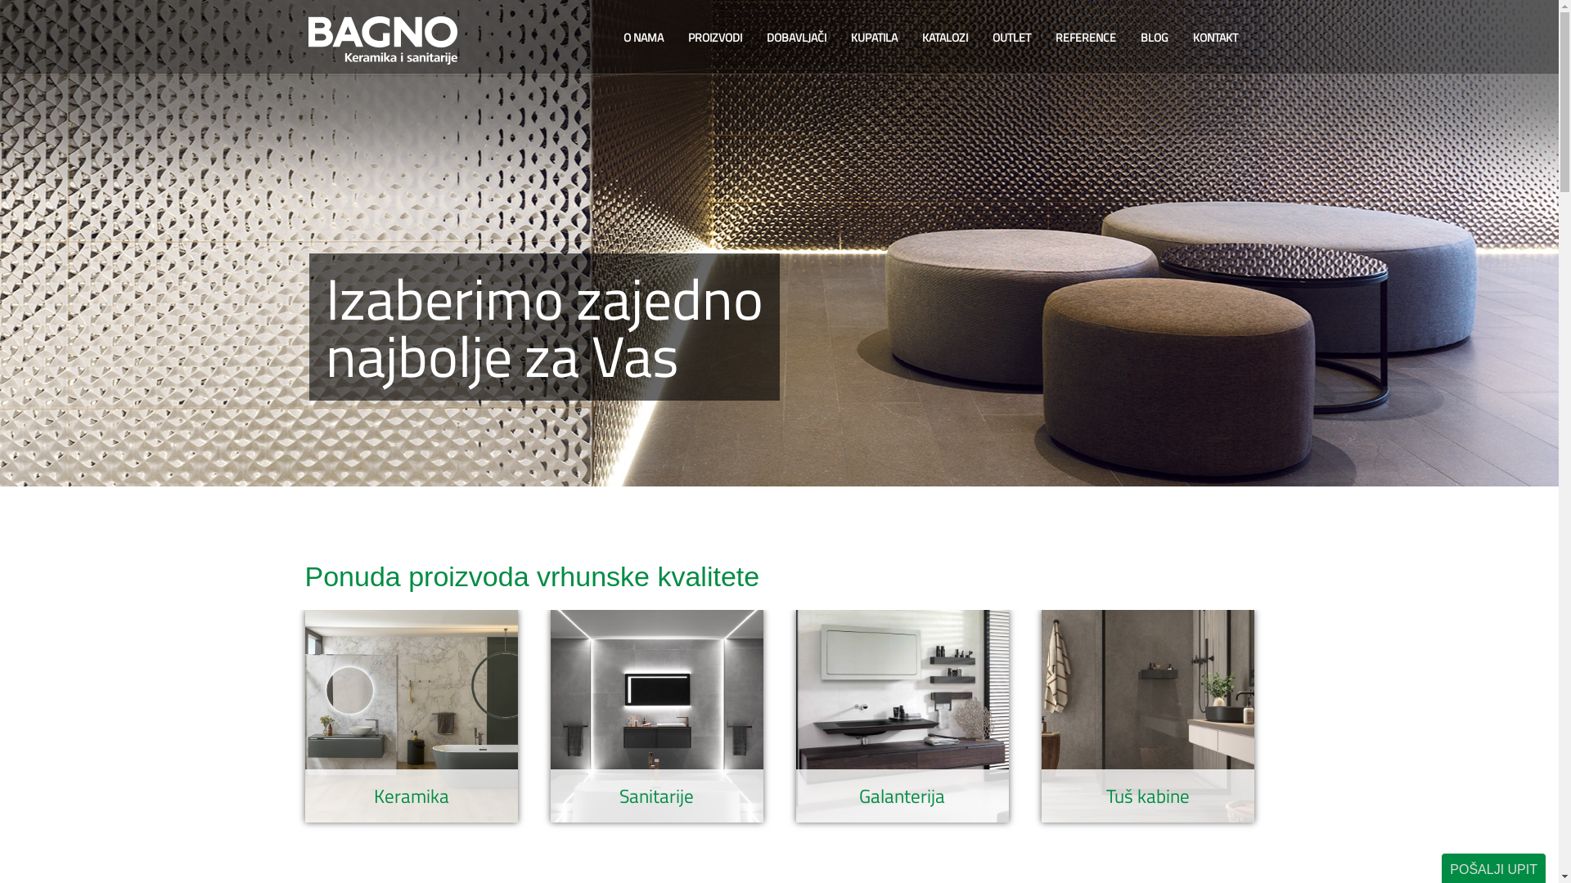 The width and height of the screenshot is (1571, 883). I want to click on KUPATILA, so click(874, 38).